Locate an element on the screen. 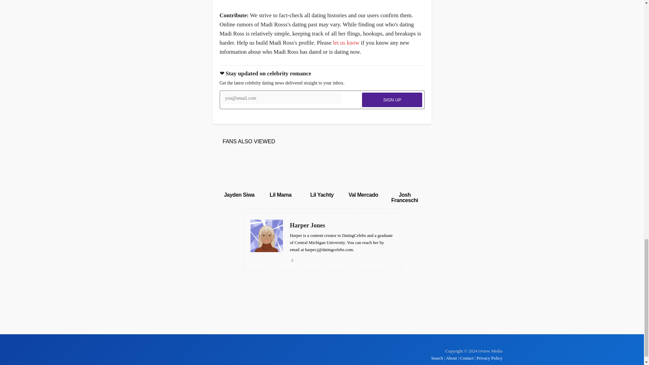 The image size is (649, 365). Harper Jones is located at coordinates (342, 225).